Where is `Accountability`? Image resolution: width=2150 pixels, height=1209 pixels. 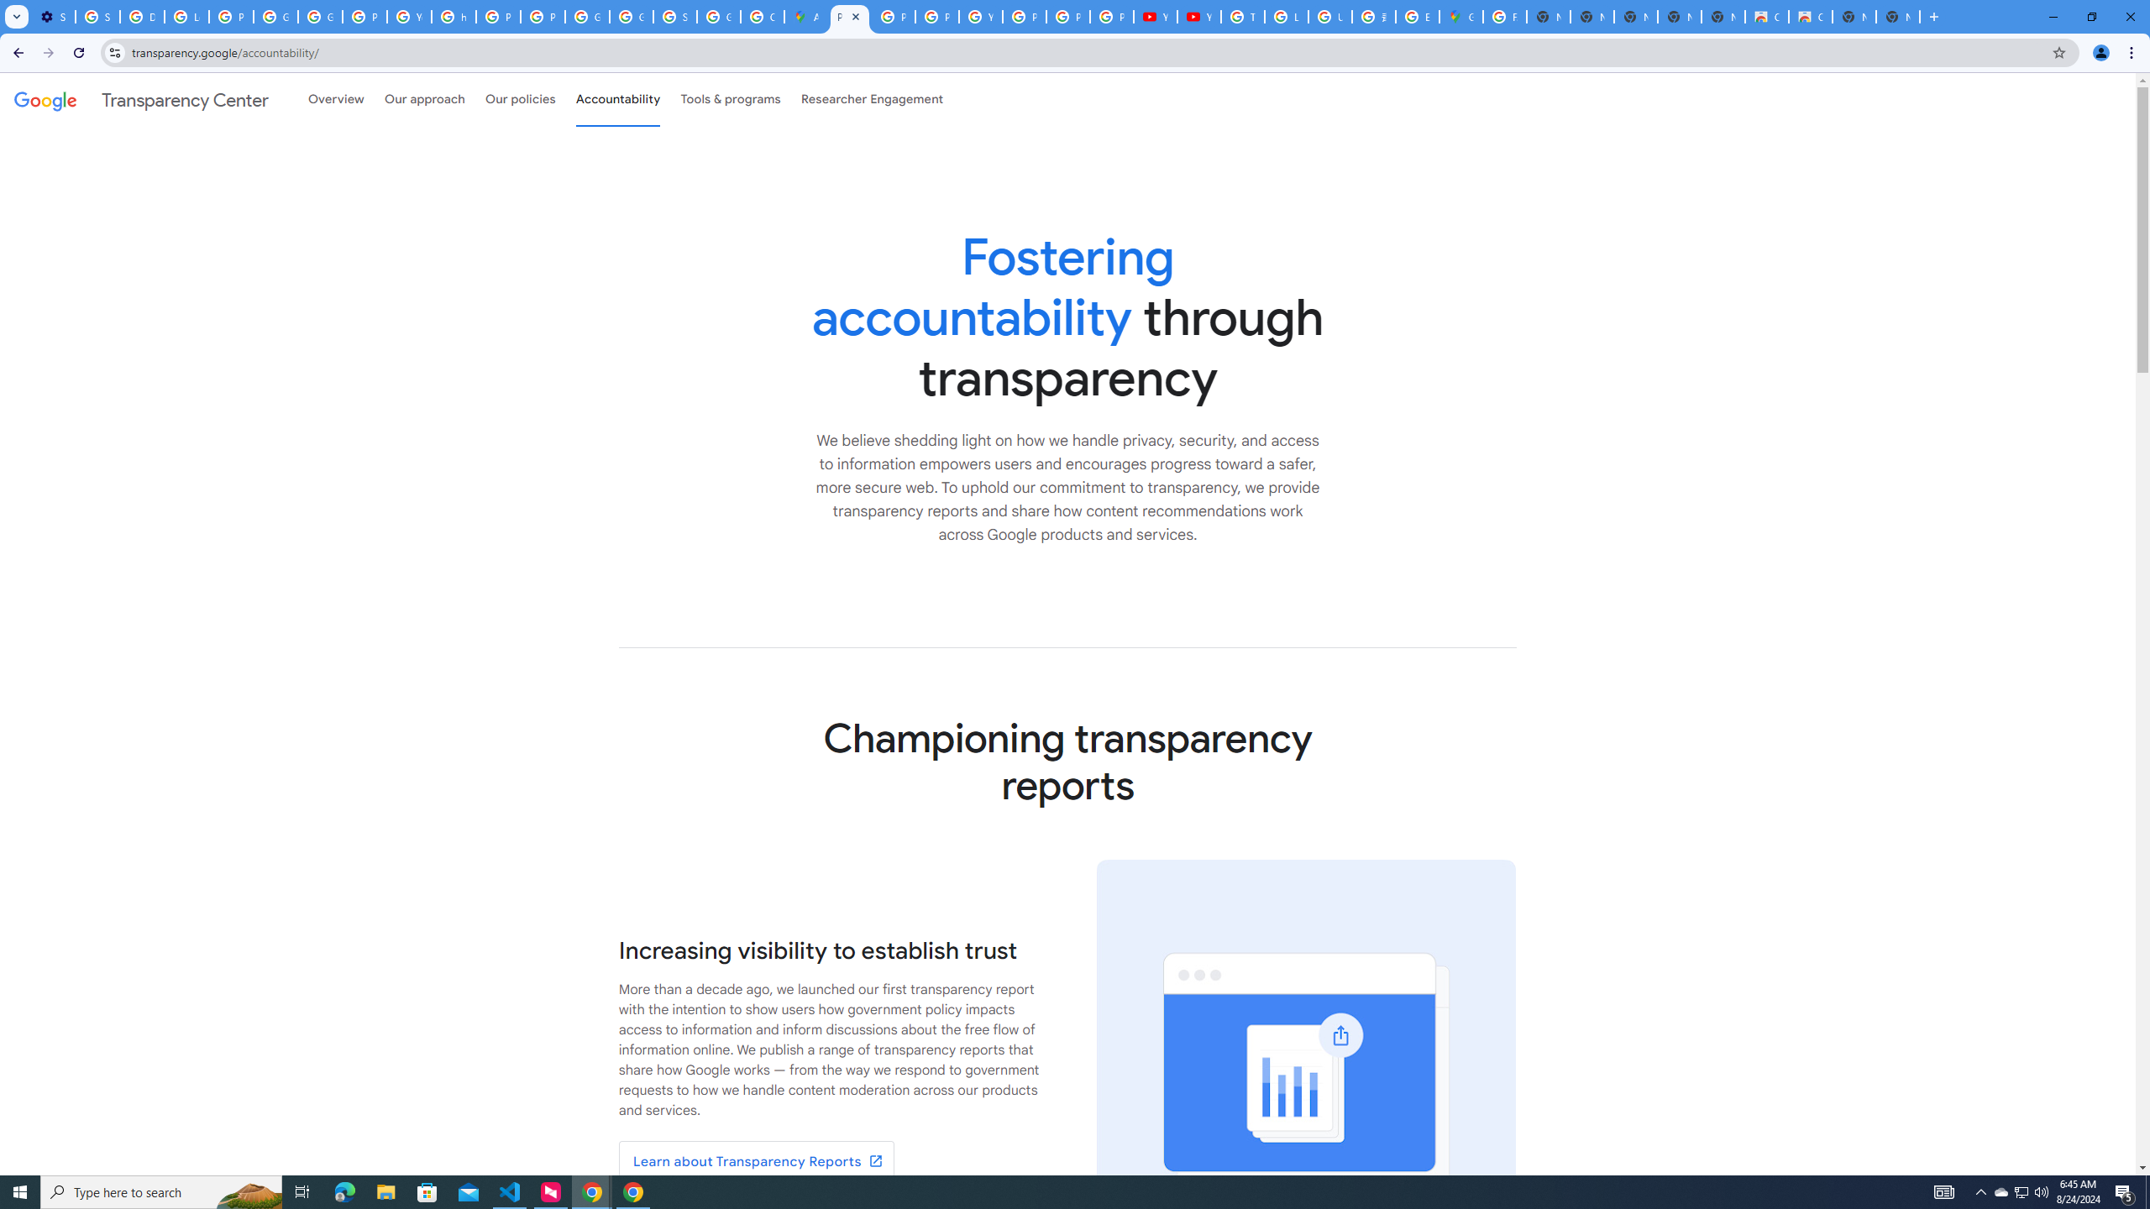
Accountability is located at coordinates (618, 99).